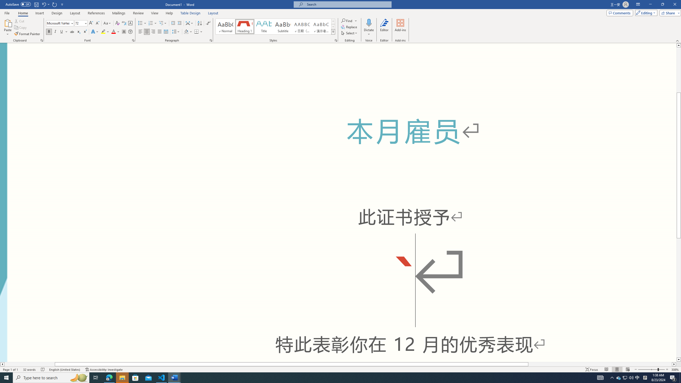  I want to click on Underline, so click(62, 32).